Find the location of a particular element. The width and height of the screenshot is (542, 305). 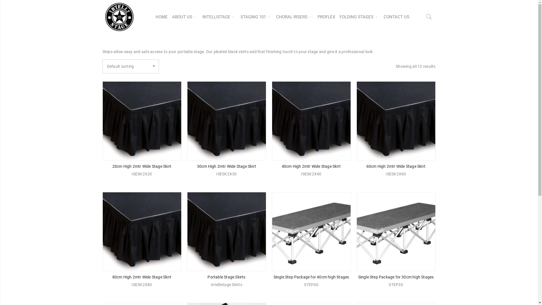

PROFLEX is located at coordinates (326, 17).